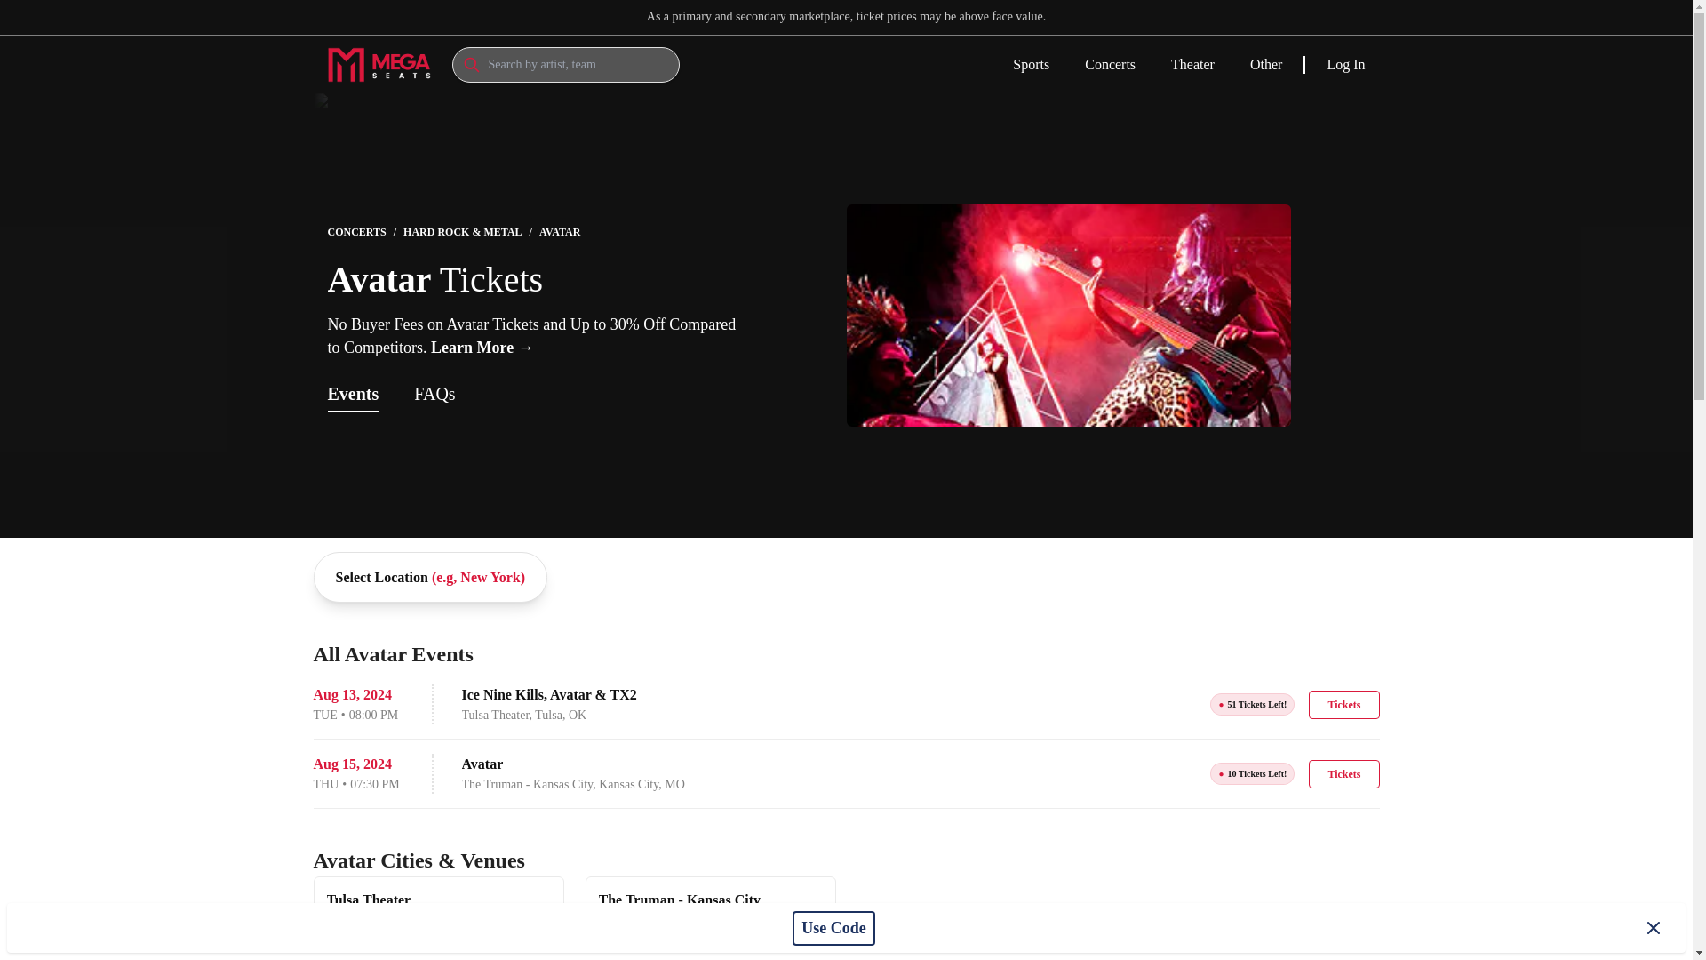 Image resolution: width=1706 pixels, height=960 pixels. Describe the element at coordinates (710, 908) in the screenshot. I see `Avatar Kansas City, MO - The Truman - Kansas City` at that location.